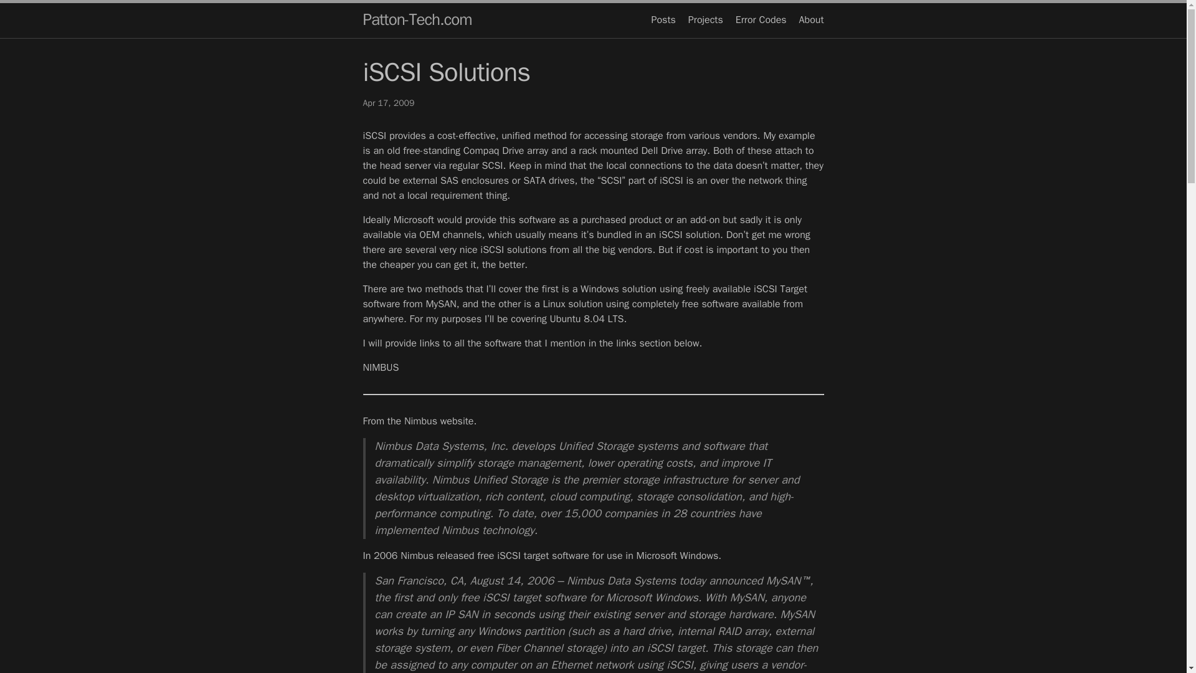  What do you see at coordinates (663, 20) in the screenshot?
I see `Posts` at bounding box center [663, 20].